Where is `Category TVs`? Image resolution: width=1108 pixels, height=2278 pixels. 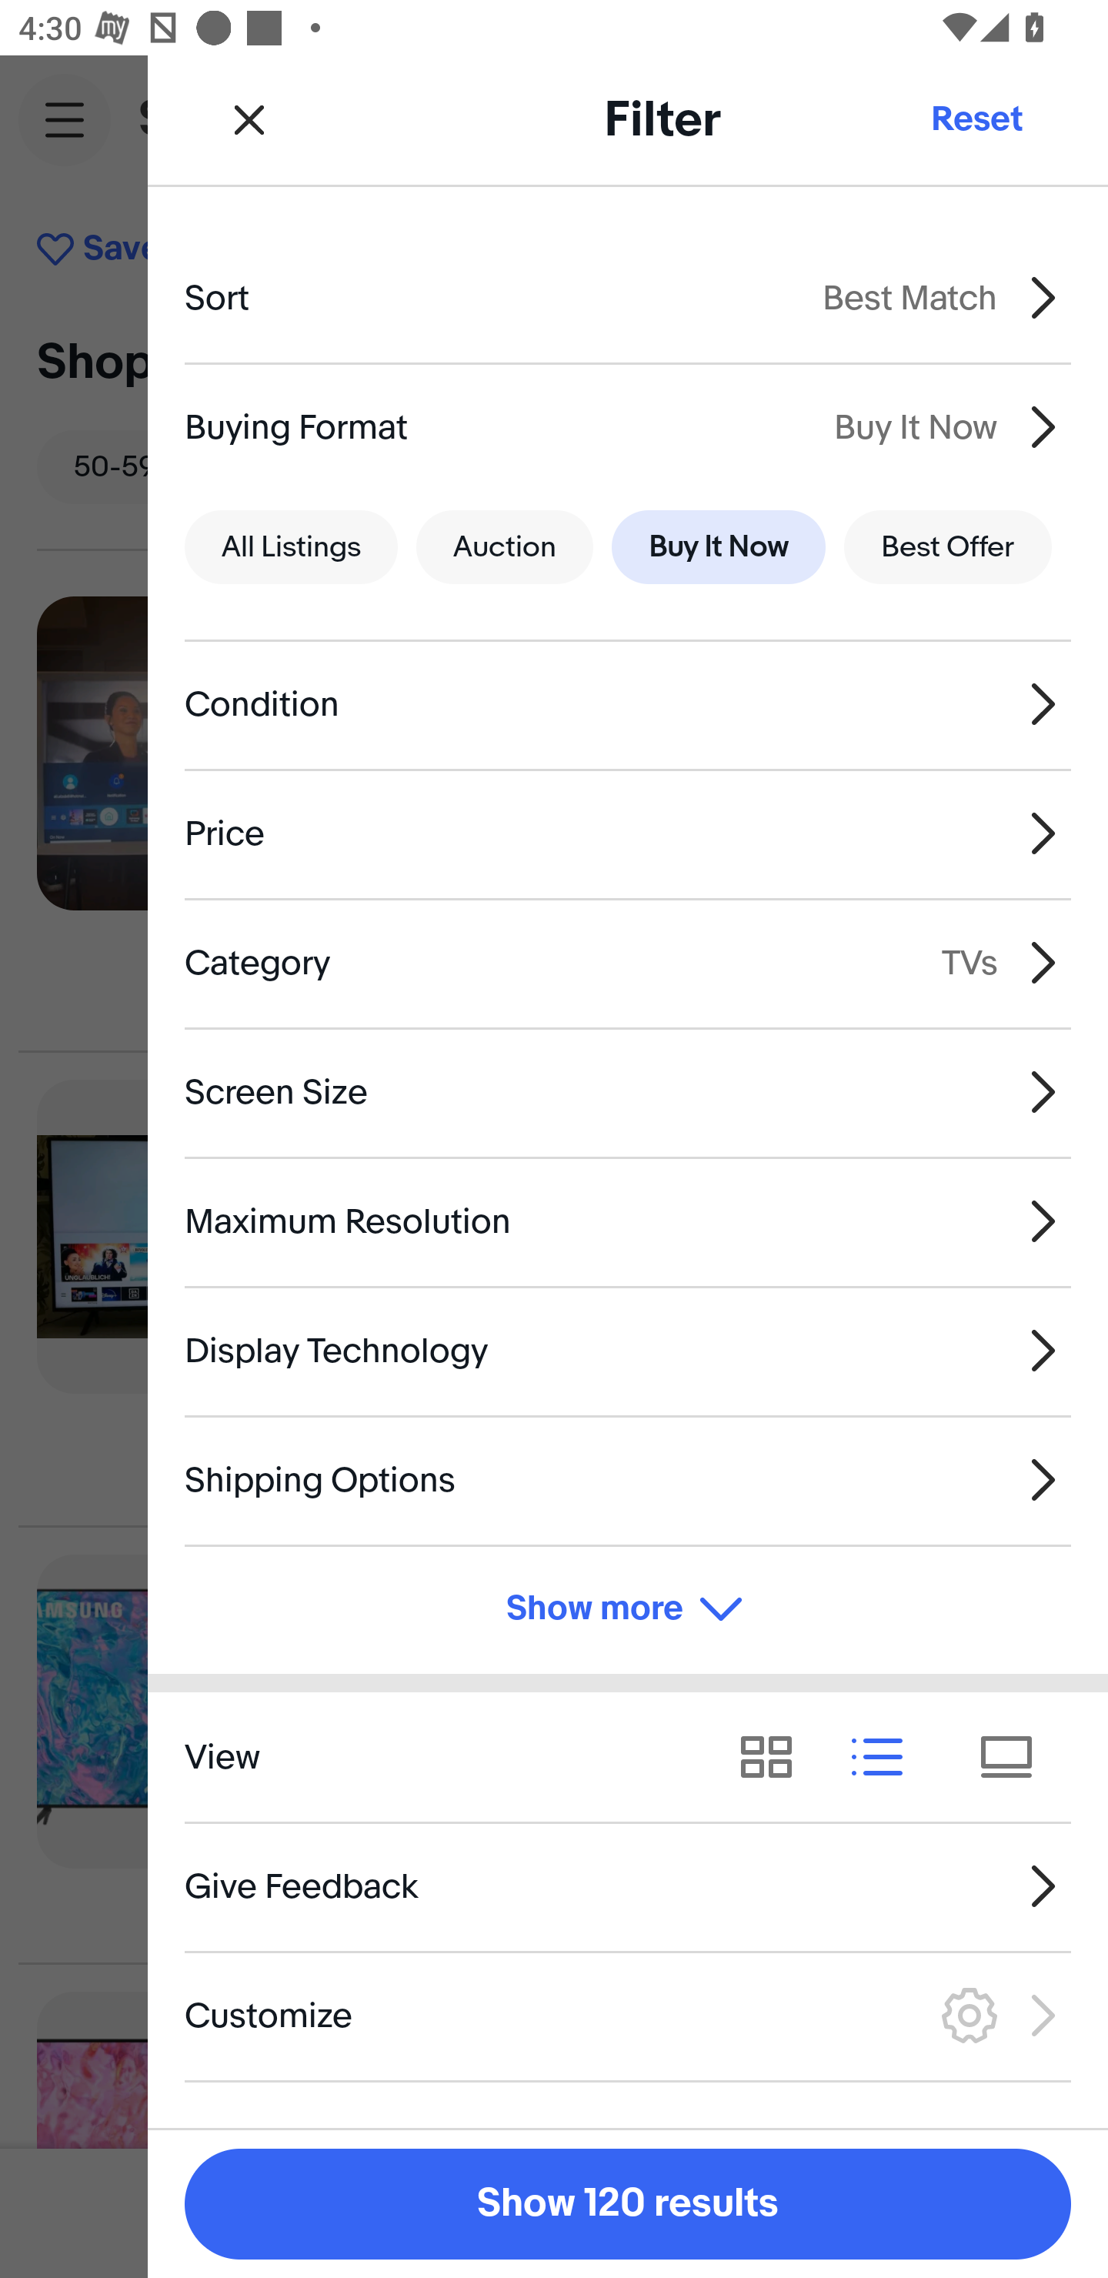
Category TVs is located at coordinates (628, 962).